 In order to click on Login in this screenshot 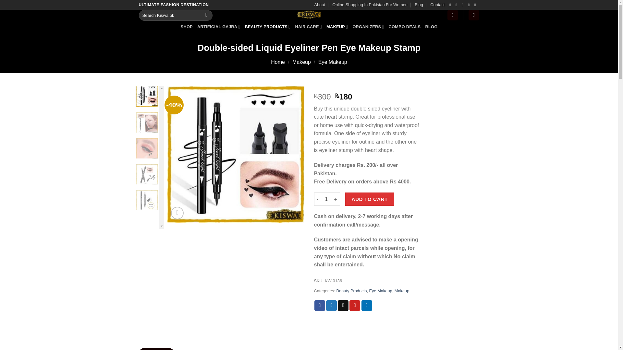, I will do `click(452, 15)`.